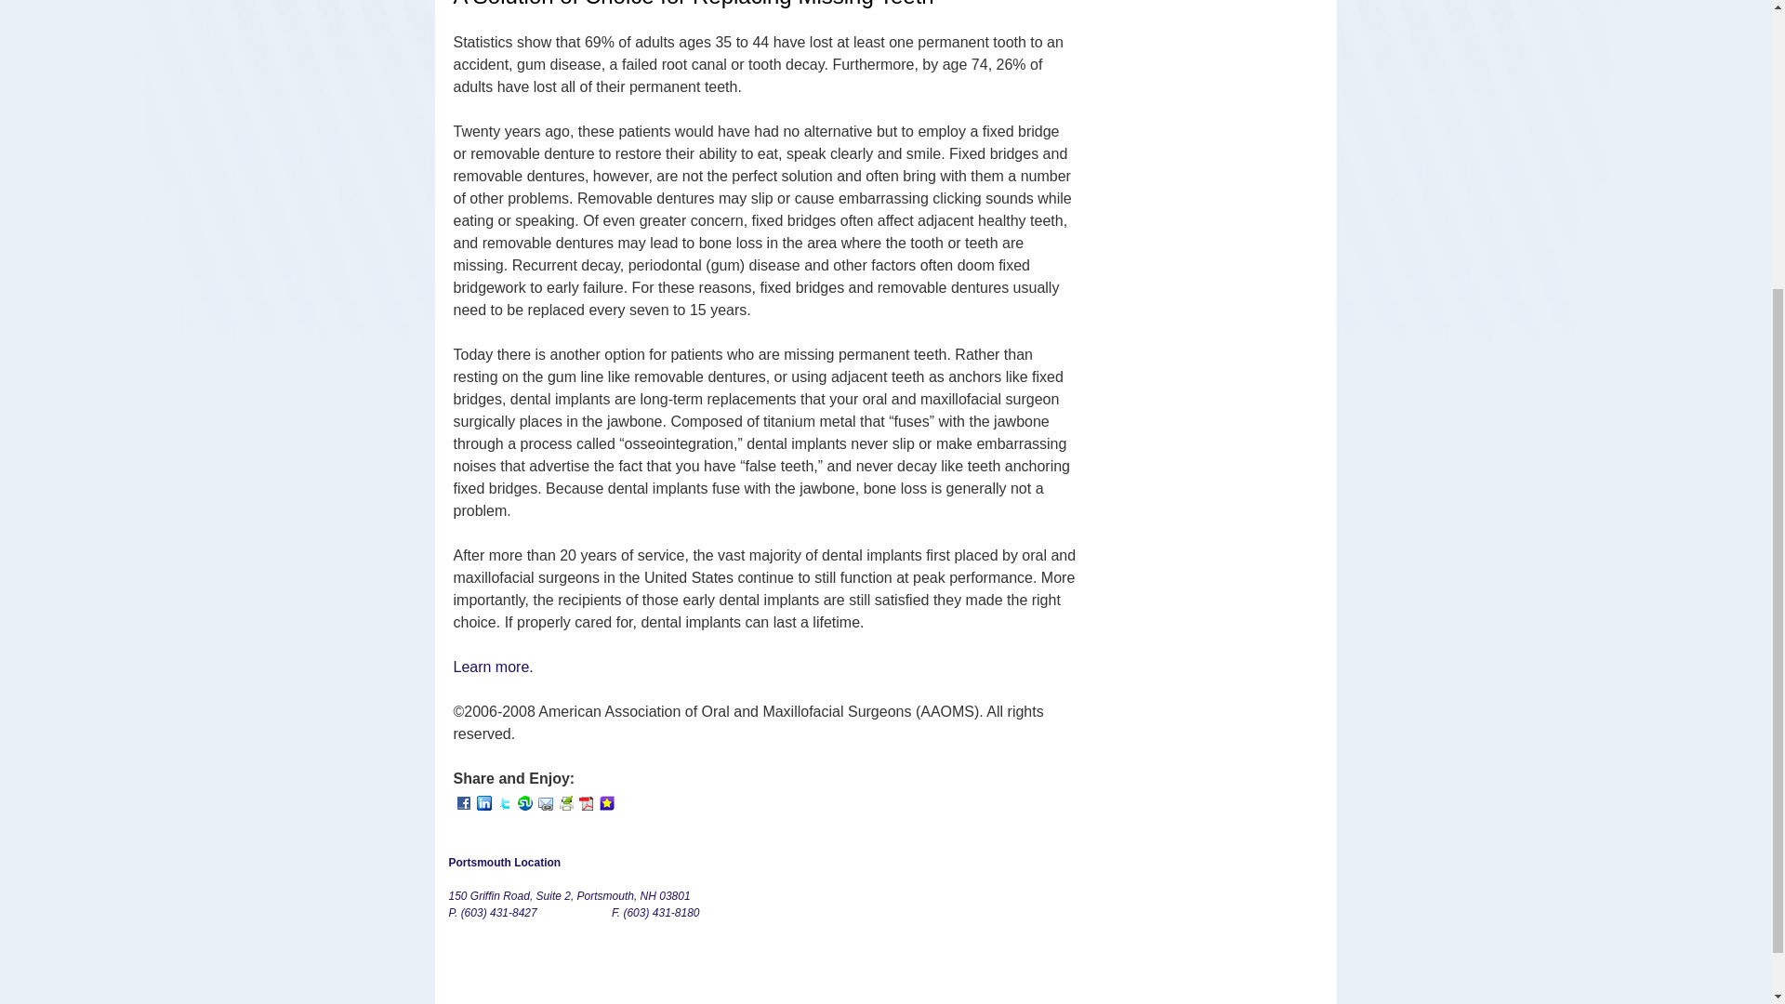  I want to click on Twitter, so click(504, 803).